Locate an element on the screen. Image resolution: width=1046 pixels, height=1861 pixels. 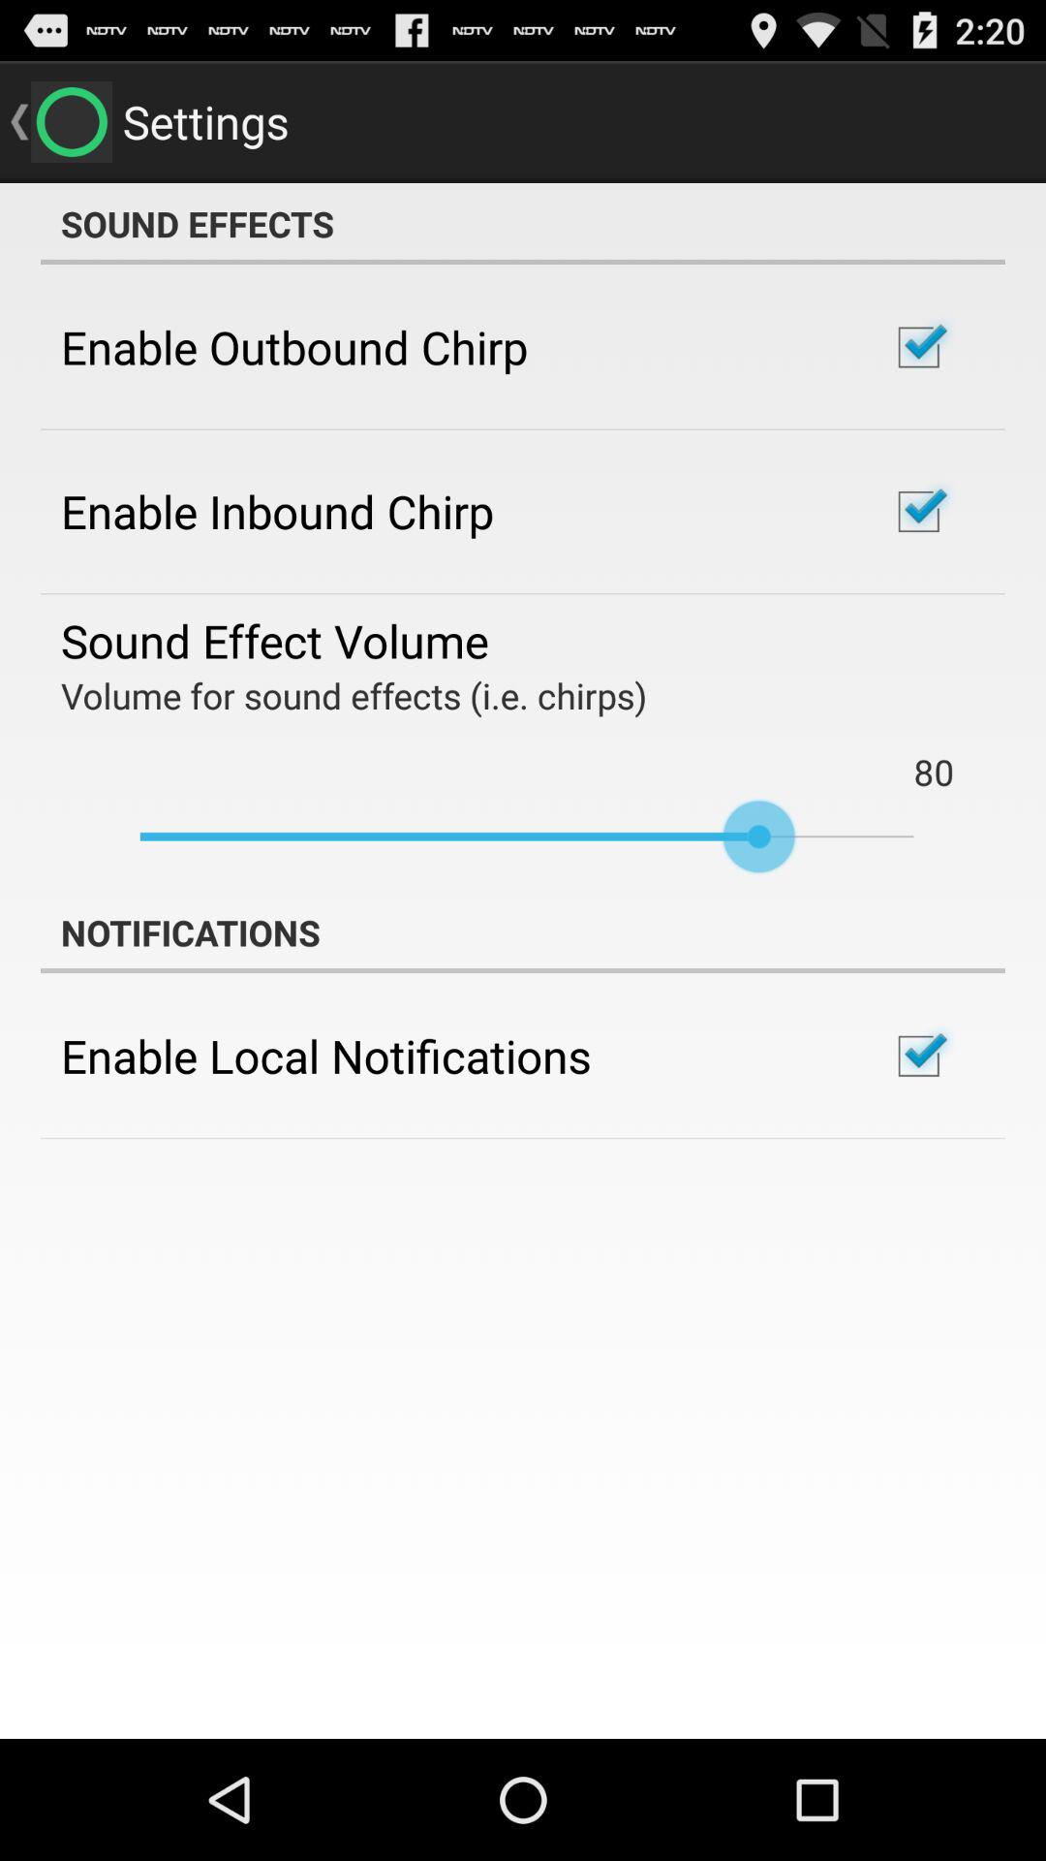
jump to enable local notifications icon is located at coordinates (325, 1056).